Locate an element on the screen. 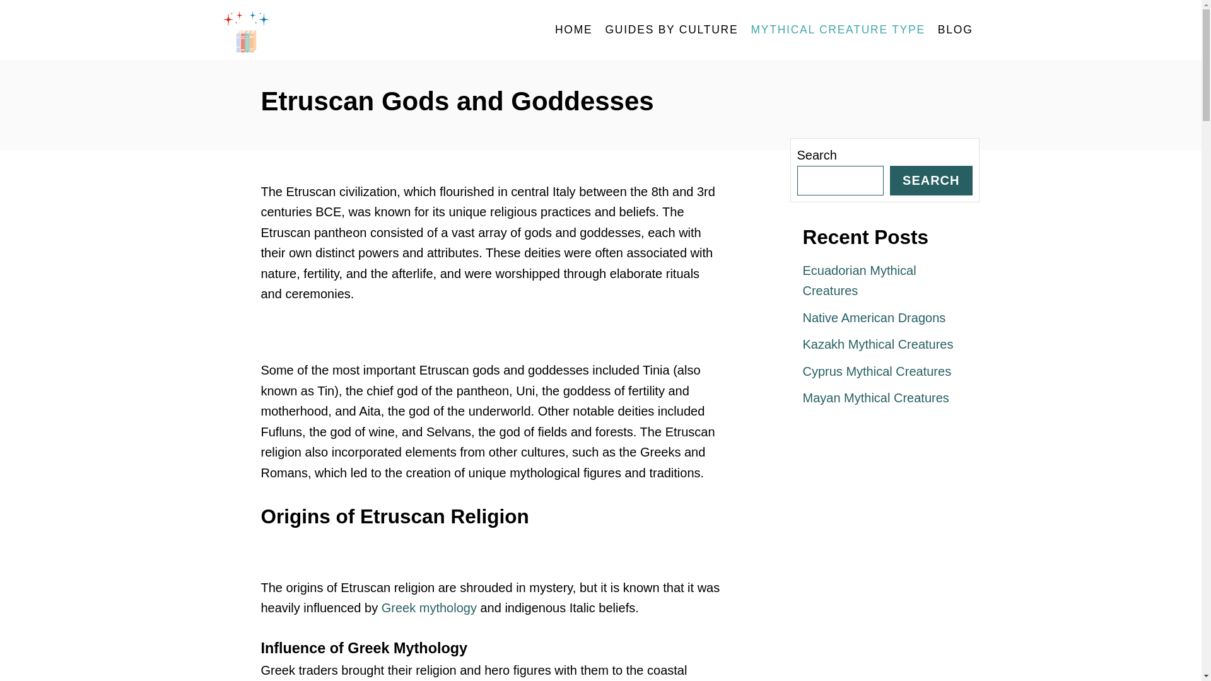 This screenshot has height=681, width=1211. Mythical Encyclopedia is located at coordinates (336, 30).